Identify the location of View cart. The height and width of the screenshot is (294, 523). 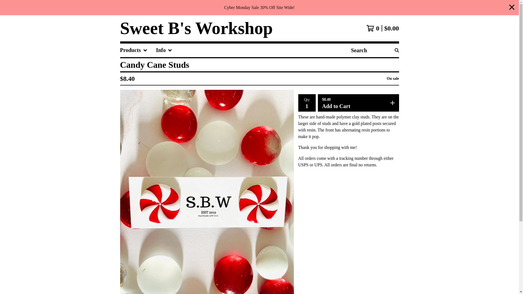
(382, 28).